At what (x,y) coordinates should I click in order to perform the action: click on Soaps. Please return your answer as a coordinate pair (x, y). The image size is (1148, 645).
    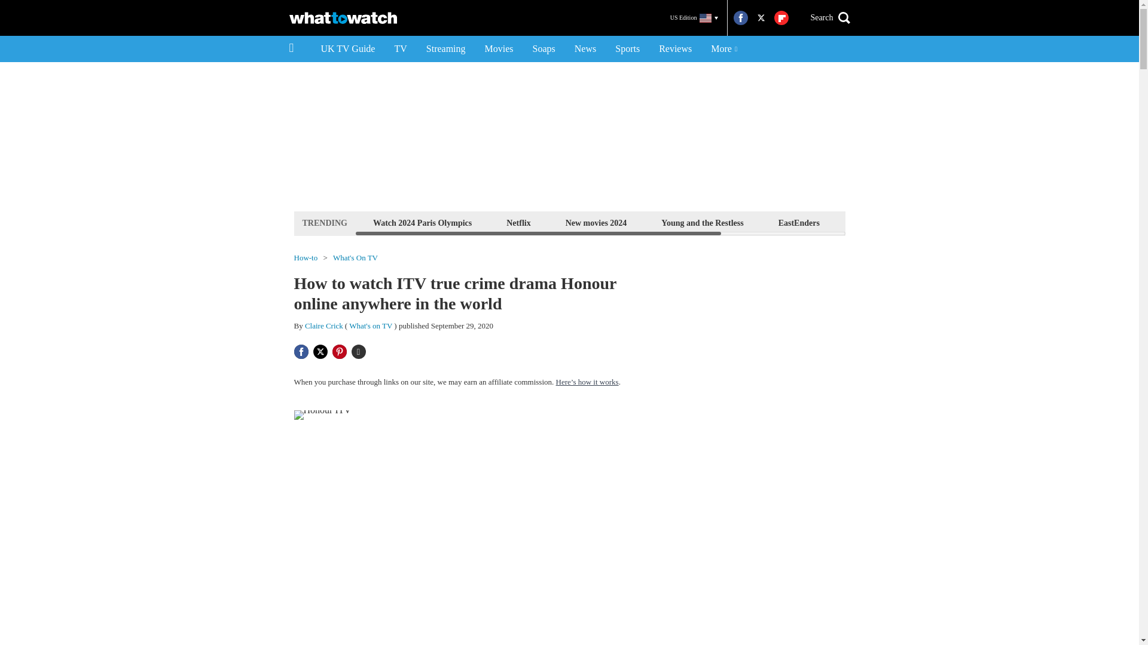
    Looking at the image, I should click on (544, 49).